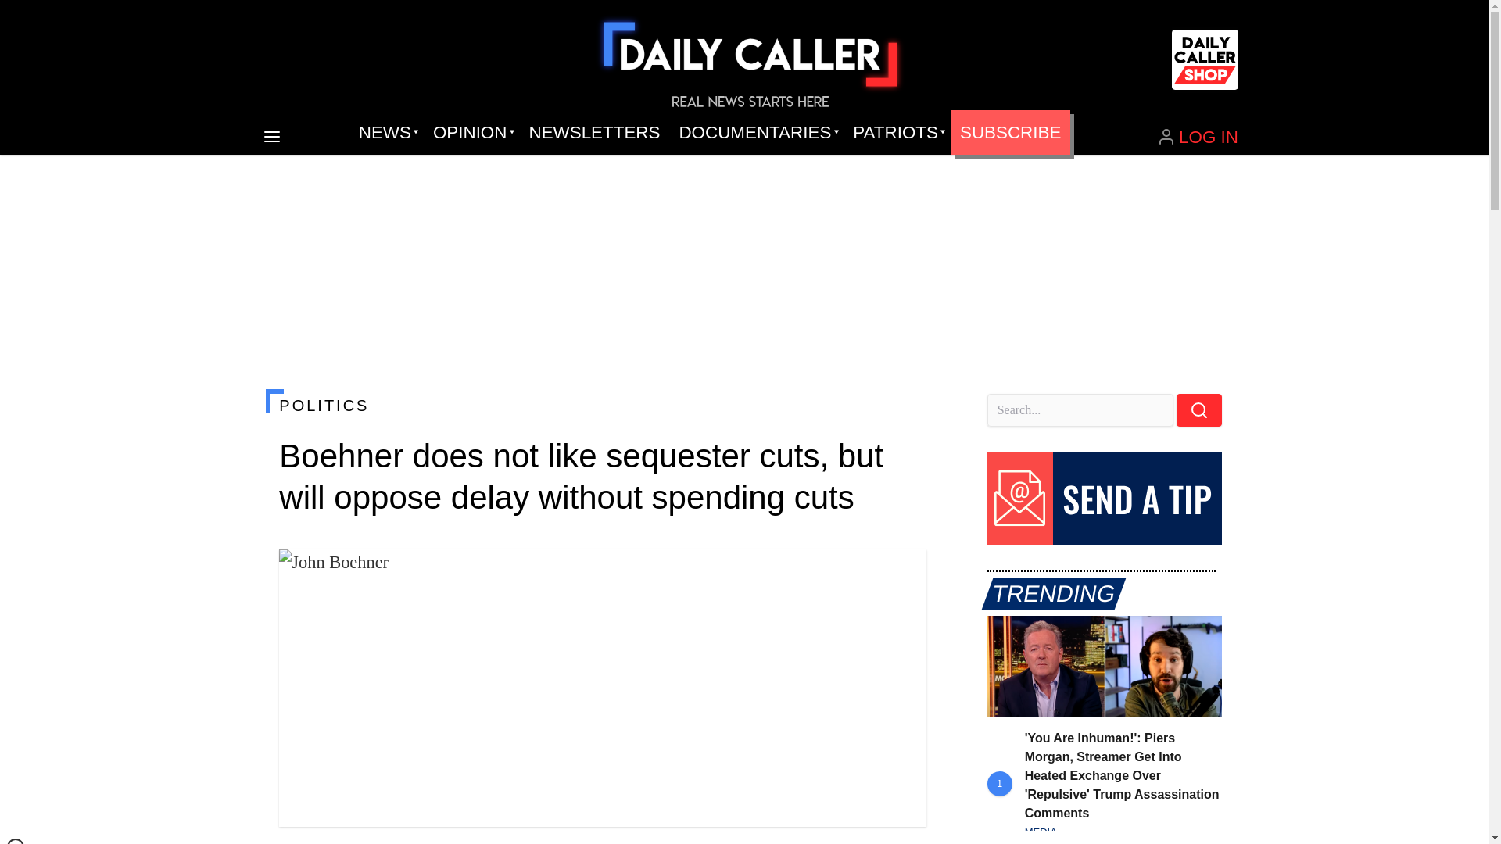 Image resolution: width=1501 pixels, height=844 pixels. What do you see at coordinates (1010, 133) in the screenshot?
I see `SUBSCRIBE` at bounding box center [1010, 133].